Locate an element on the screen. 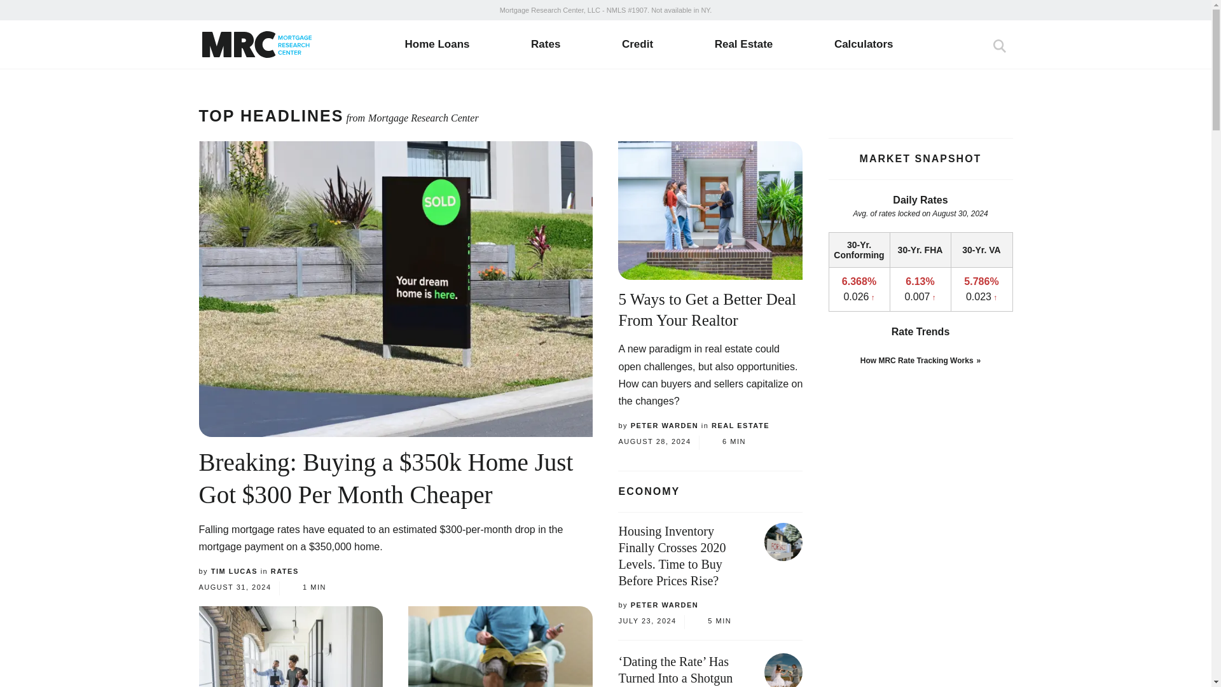 The height and width of the screenshot is (687, 1221). TIM LUCAS is located at coordinates (234, 571).